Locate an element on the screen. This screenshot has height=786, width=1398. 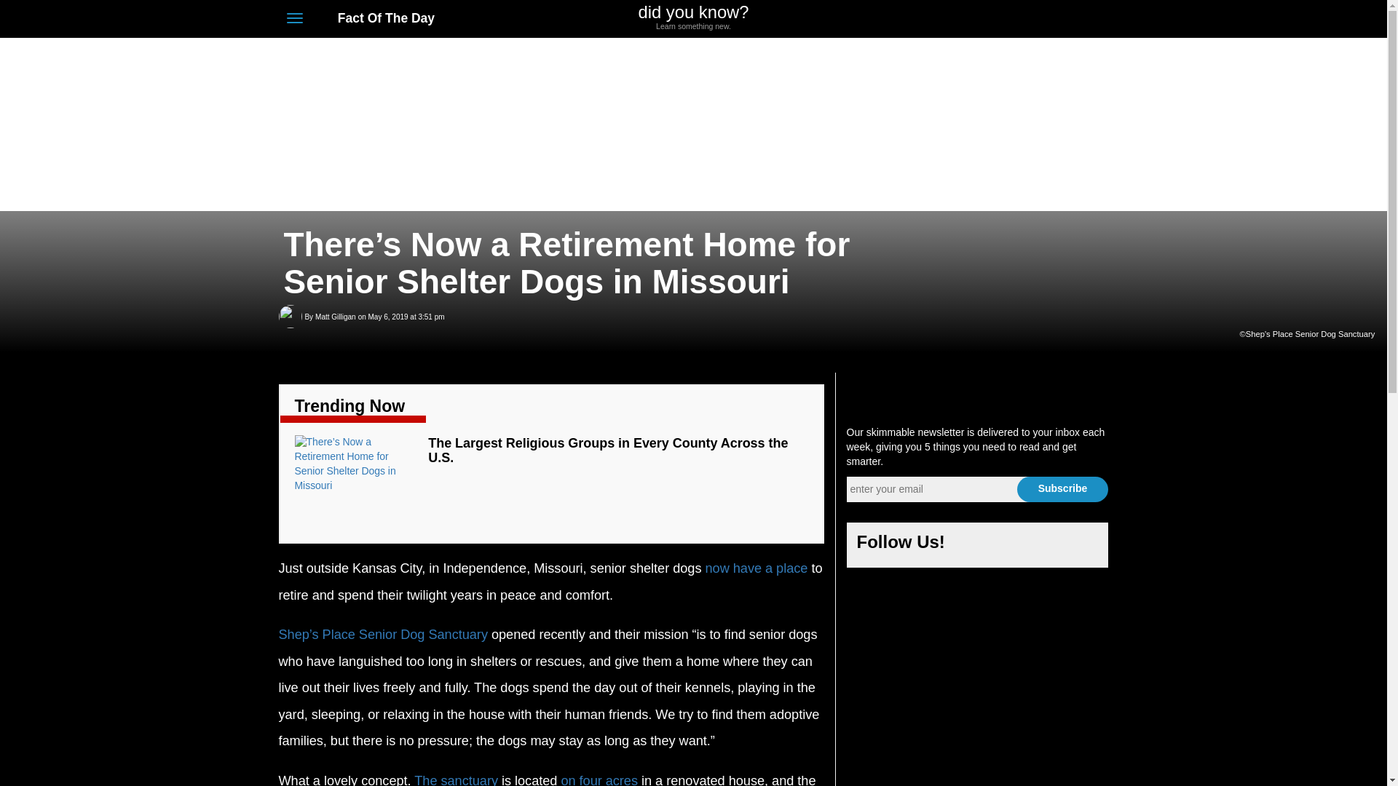
Facebook is located at coordinates (607, 450).